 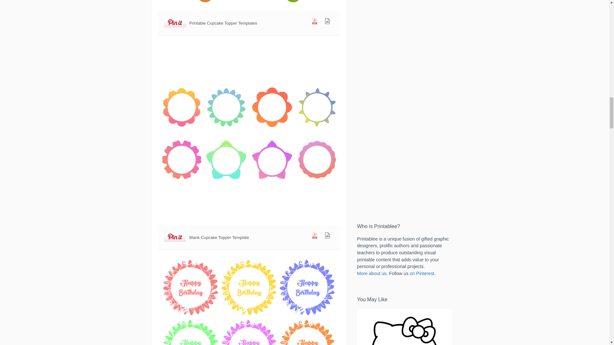 I want to click on Pin it!, so click(x=175, y=237).